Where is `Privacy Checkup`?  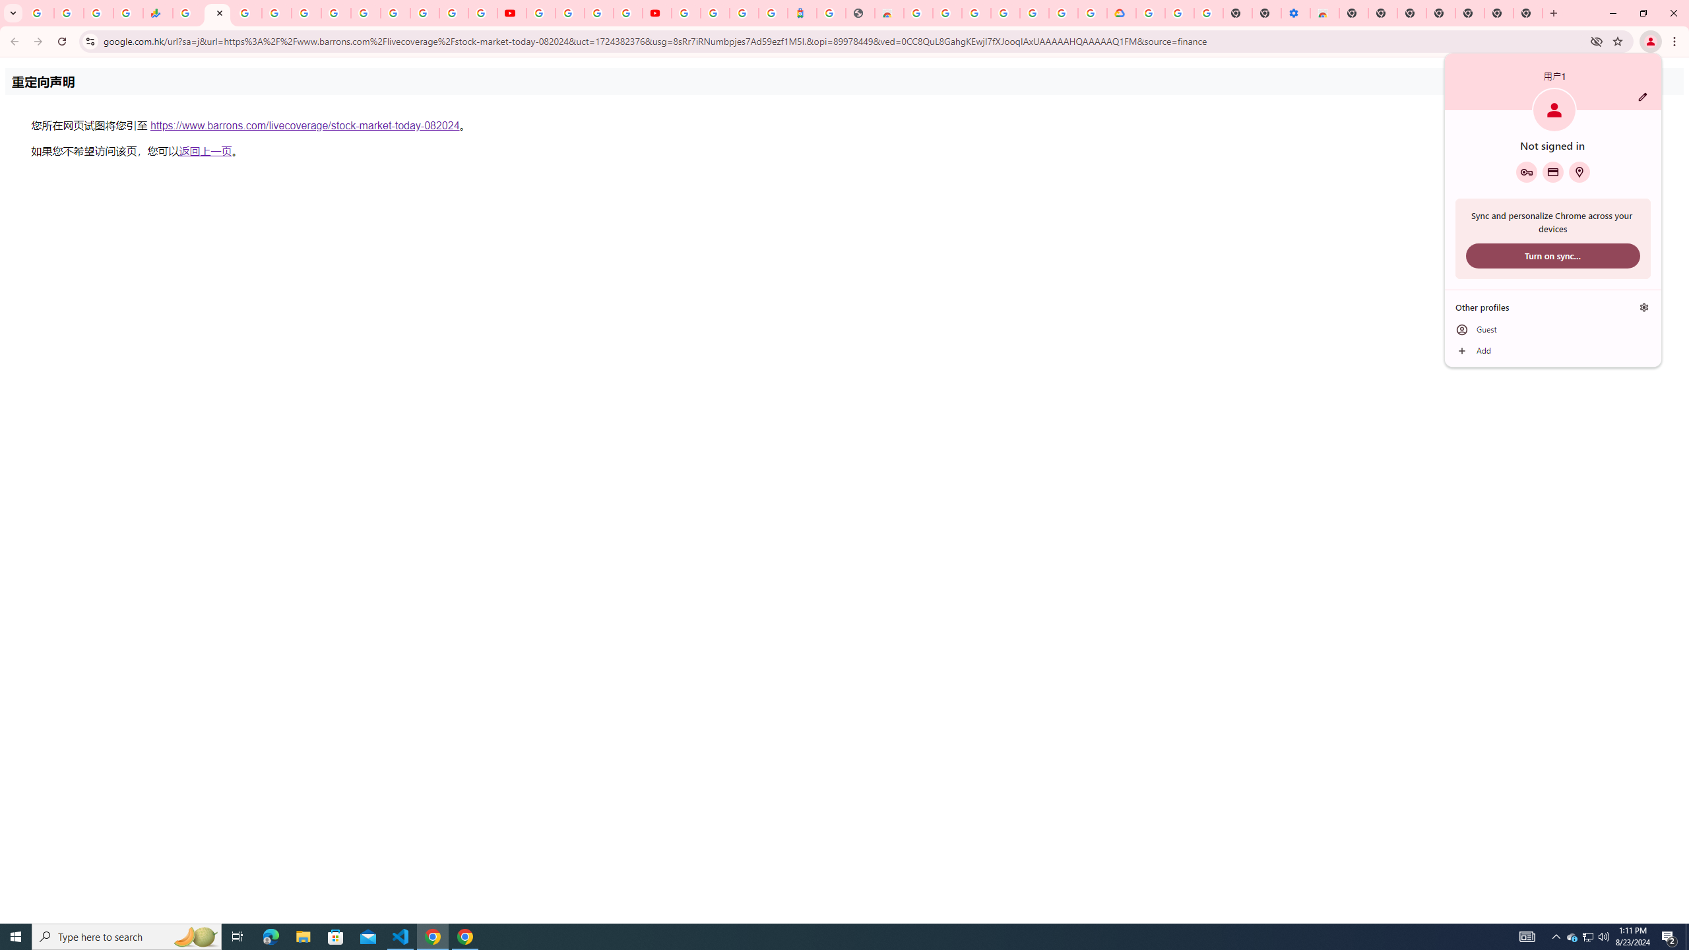 Privacy Checkup is located at coordinates (483, 13).